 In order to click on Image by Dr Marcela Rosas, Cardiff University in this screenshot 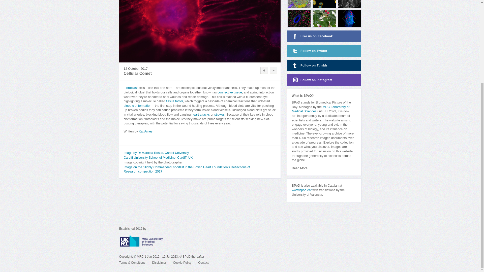, I will do `click(156, 153)`.